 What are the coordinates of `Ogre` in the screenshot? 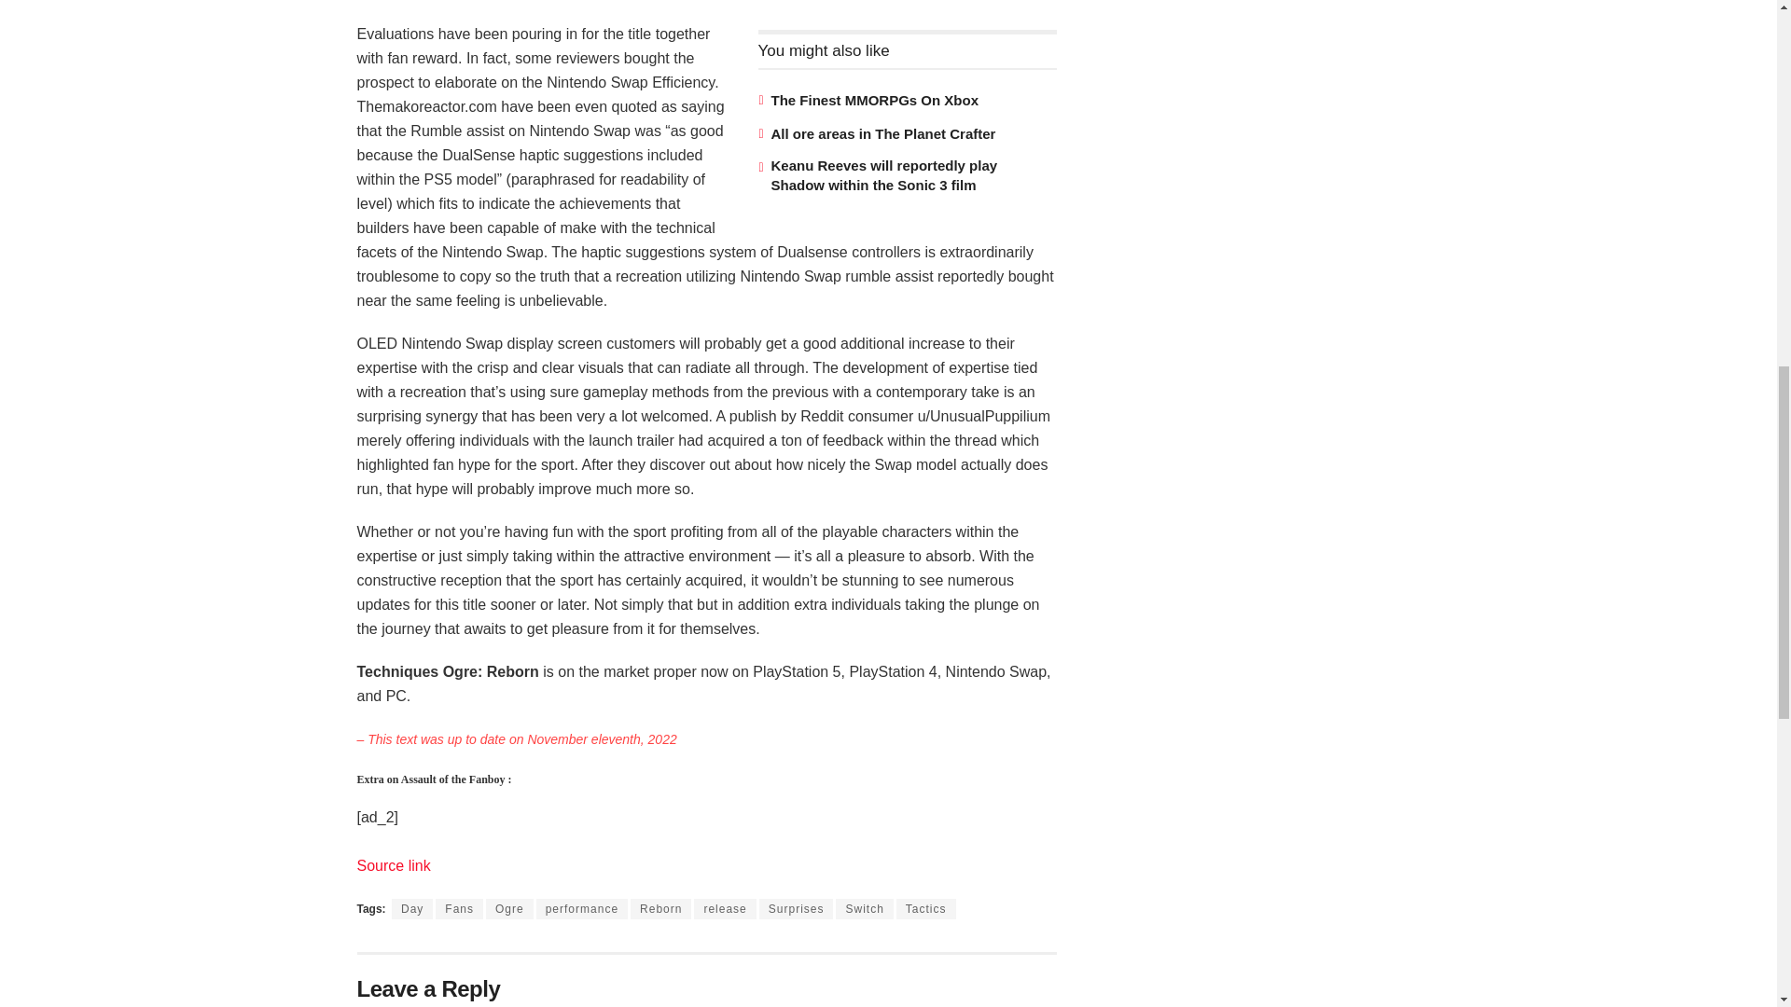 It's located at (509, 909).